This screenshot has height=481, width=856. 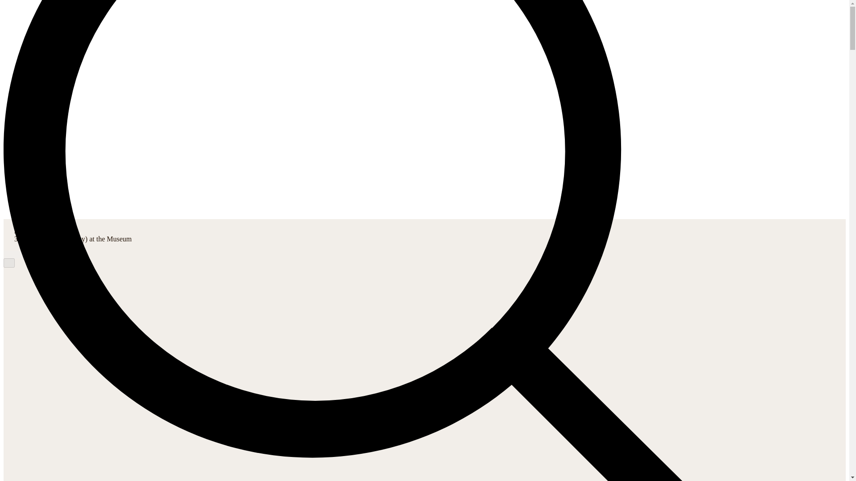 I want to click on search, so click(x=9, y=263).